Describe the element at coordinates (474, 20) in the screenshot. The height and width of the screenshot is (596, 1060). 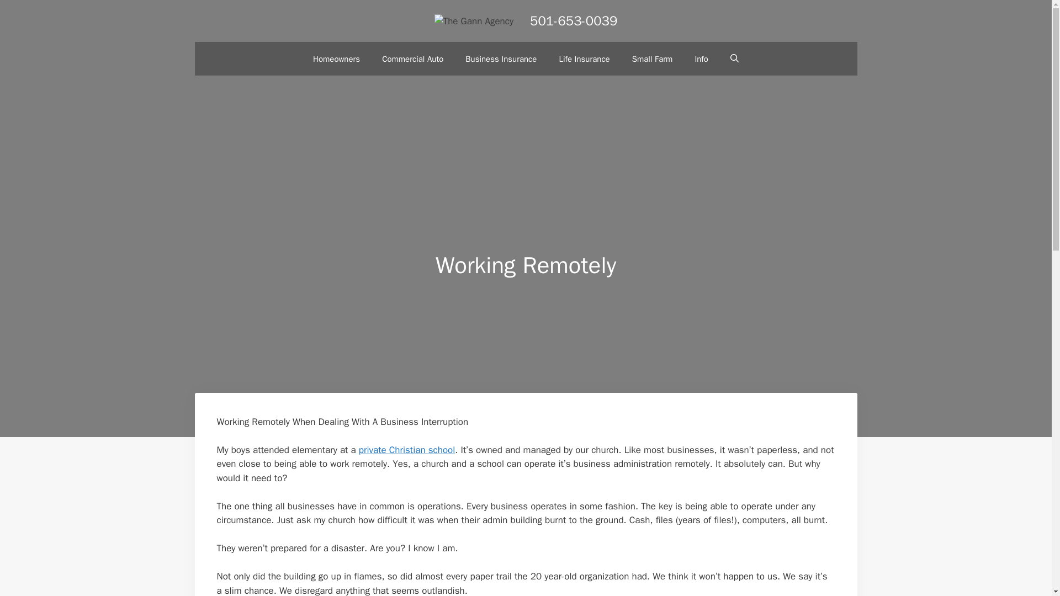
I see `The Gann Agency` at that location.